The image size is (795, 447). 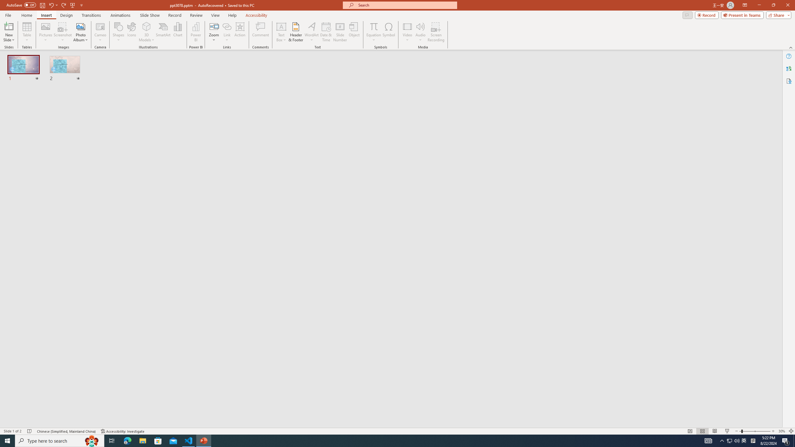 I want to click on New Photo Album..., so click(x=80, y=26).